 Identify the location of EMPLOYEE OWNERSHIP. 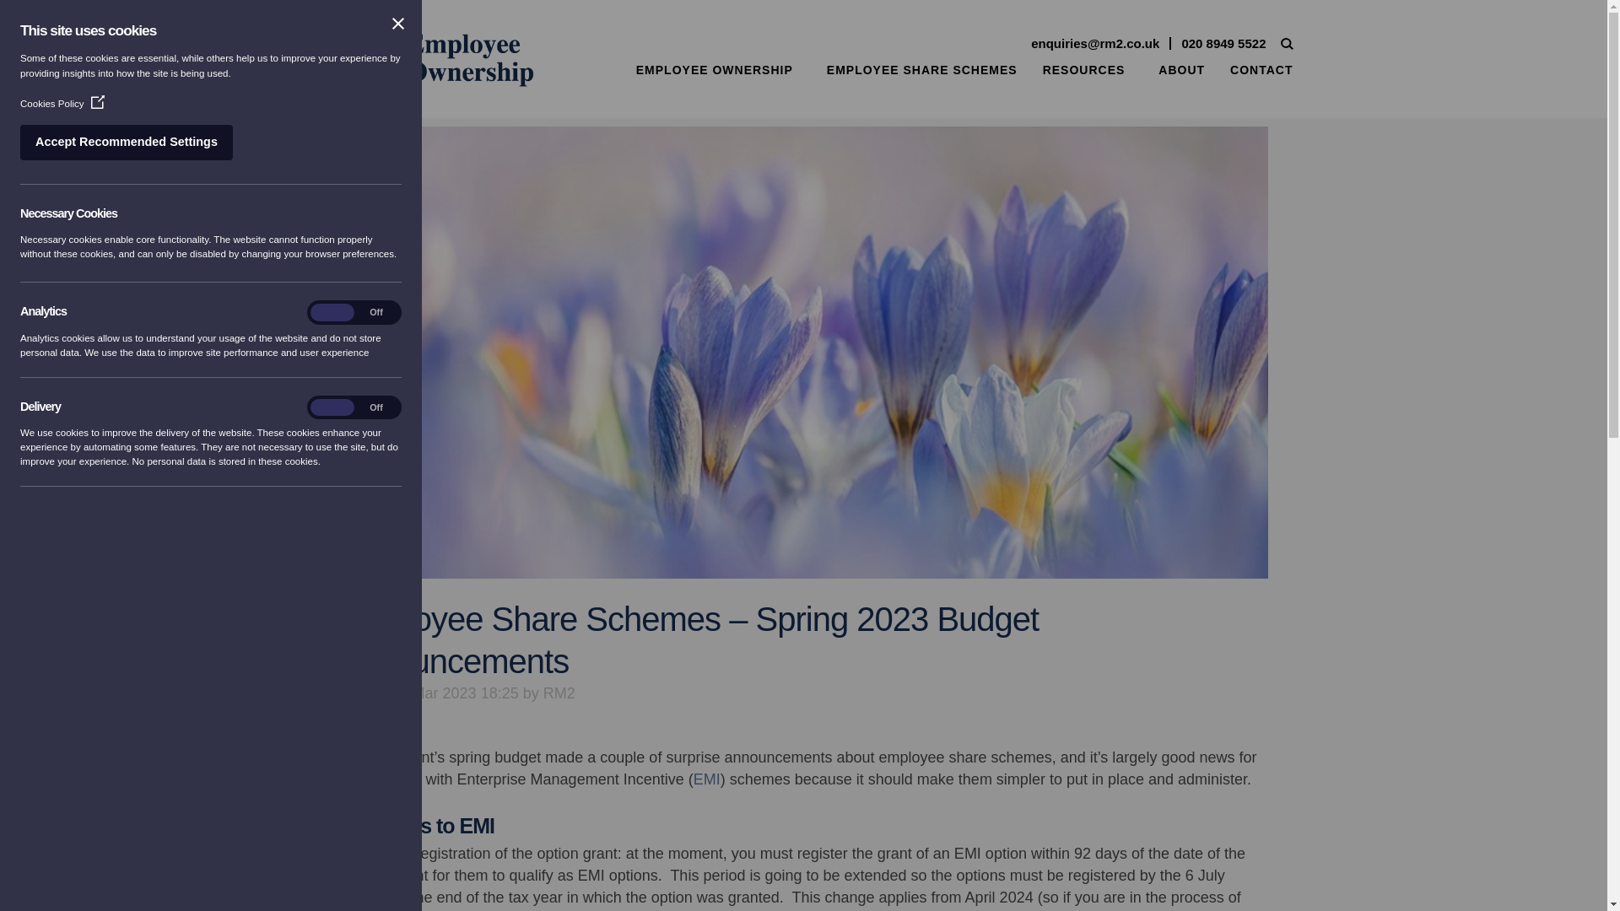
(715, 69).